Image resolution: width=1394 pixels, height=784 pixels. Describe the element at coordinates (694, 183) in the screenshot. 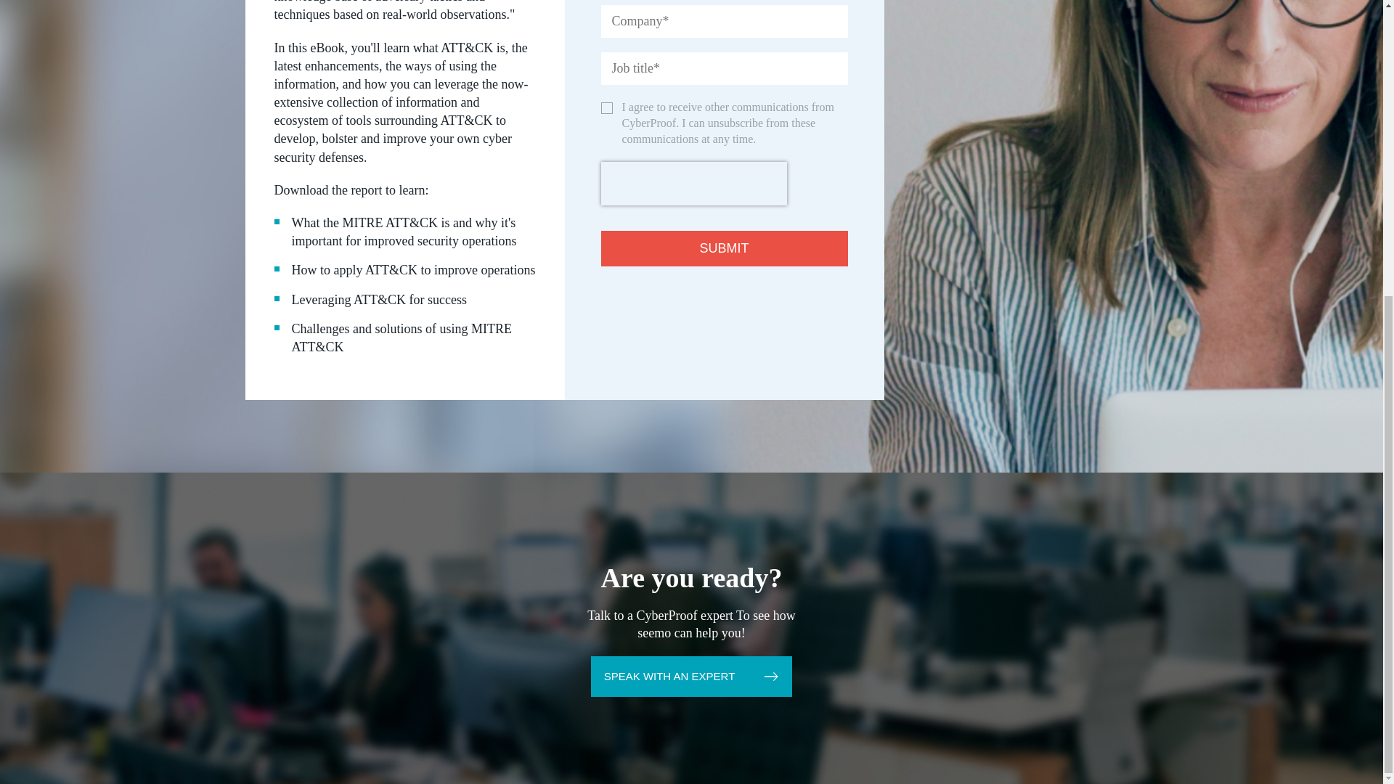

I see `reCAPTCHA` at that location.